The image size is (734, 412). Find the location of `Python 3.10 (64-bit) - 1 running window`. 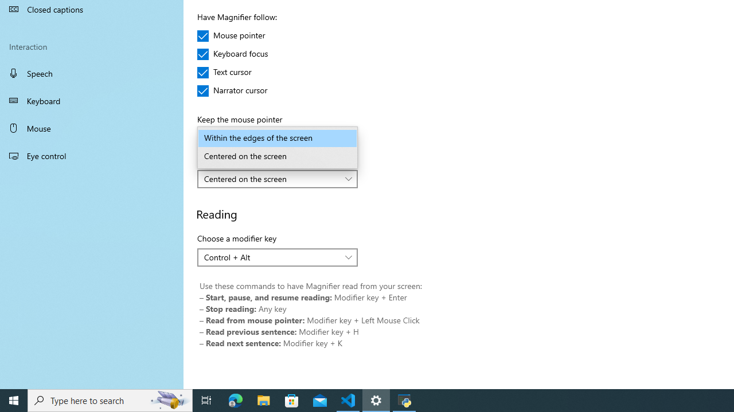

Python 3.10 (64-bit) - 1 running window is located at coordinates (403, 401).